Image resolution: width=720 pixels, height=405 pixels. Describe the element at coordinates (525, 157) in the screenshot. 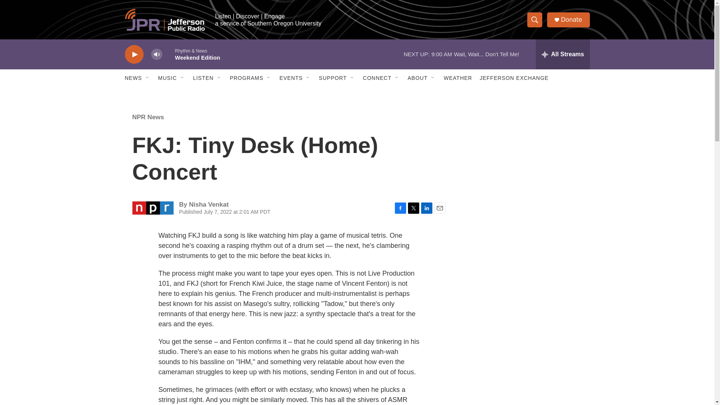

I see `3rd party ad content` at that location.